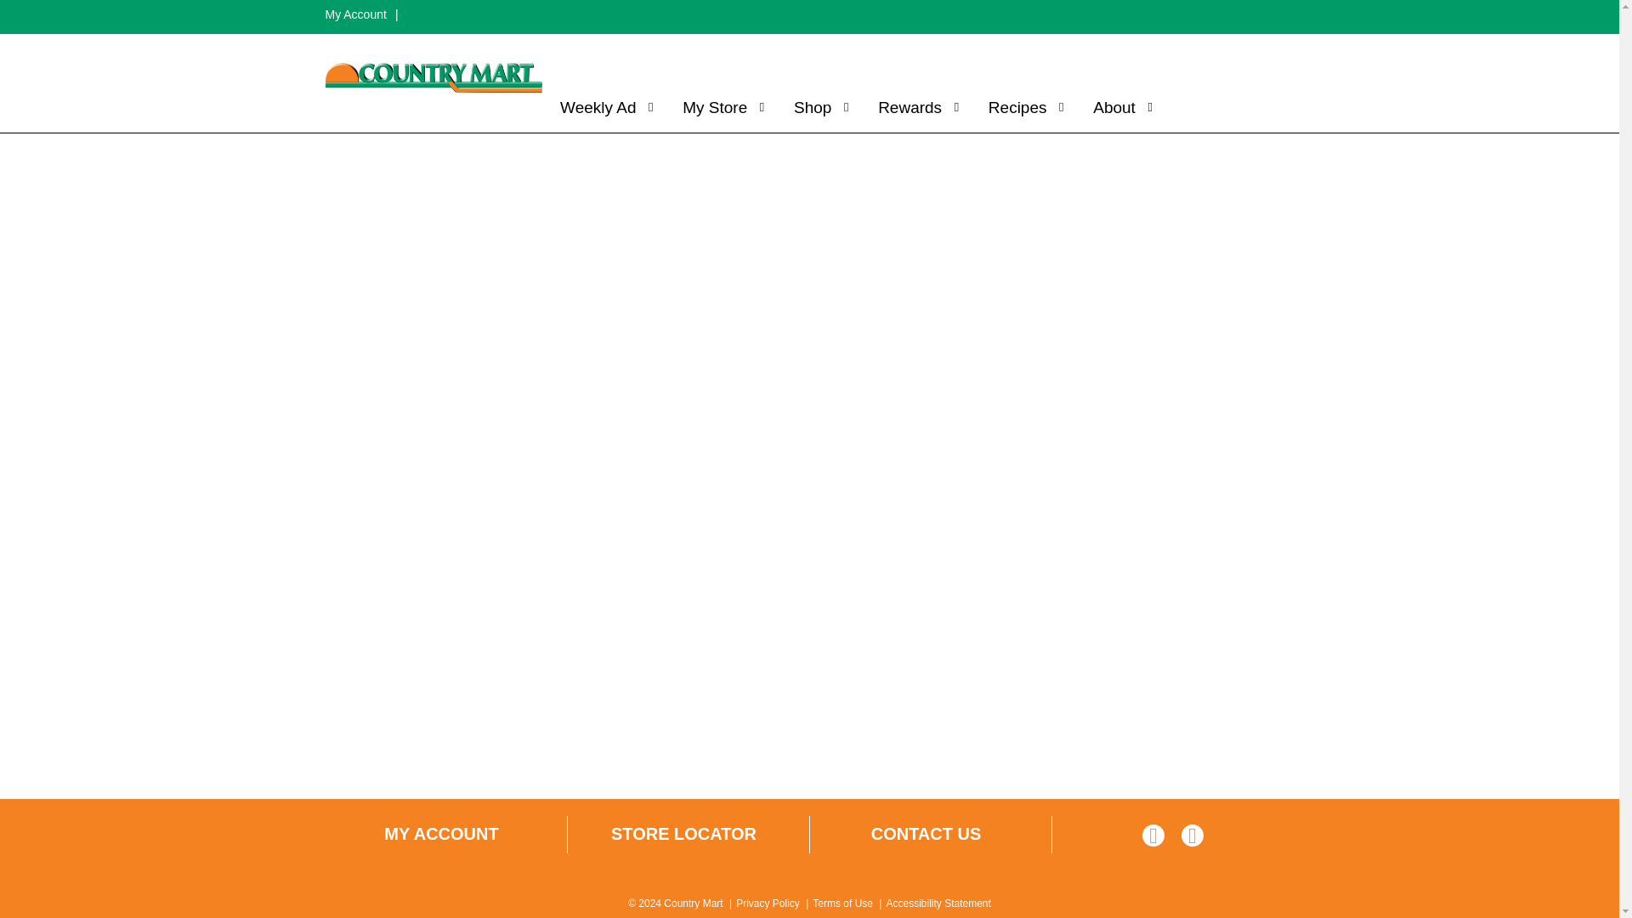 This screenshot has width=1632, height=918. What do you see at coordinates (602, 107) in the screenshot?
I see `Weekly Ad` at bounding box center [602, 107].